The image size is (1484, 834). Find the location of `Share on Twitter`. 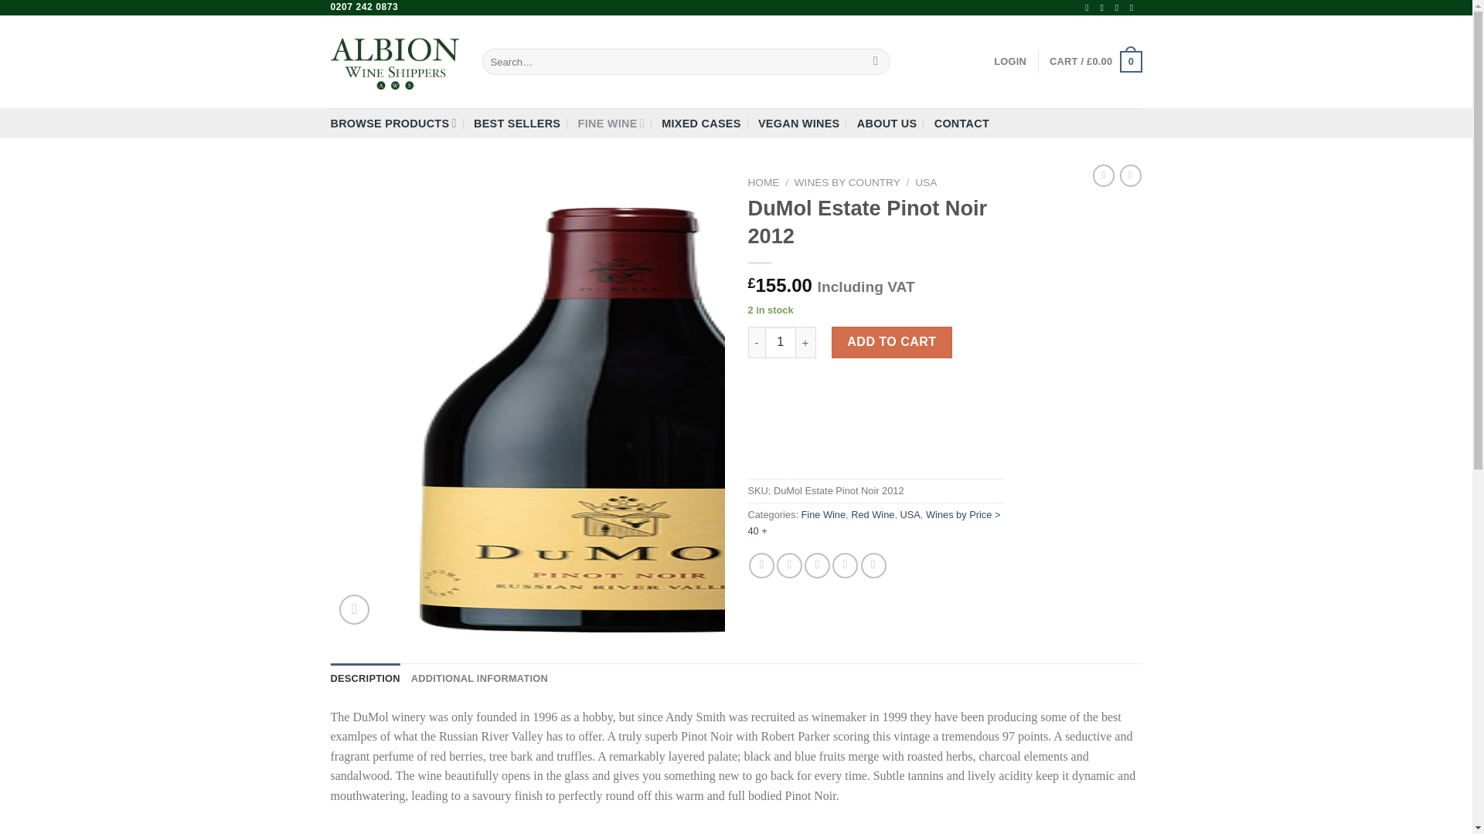

Share on Twitter is located at coordinates (789, 565).